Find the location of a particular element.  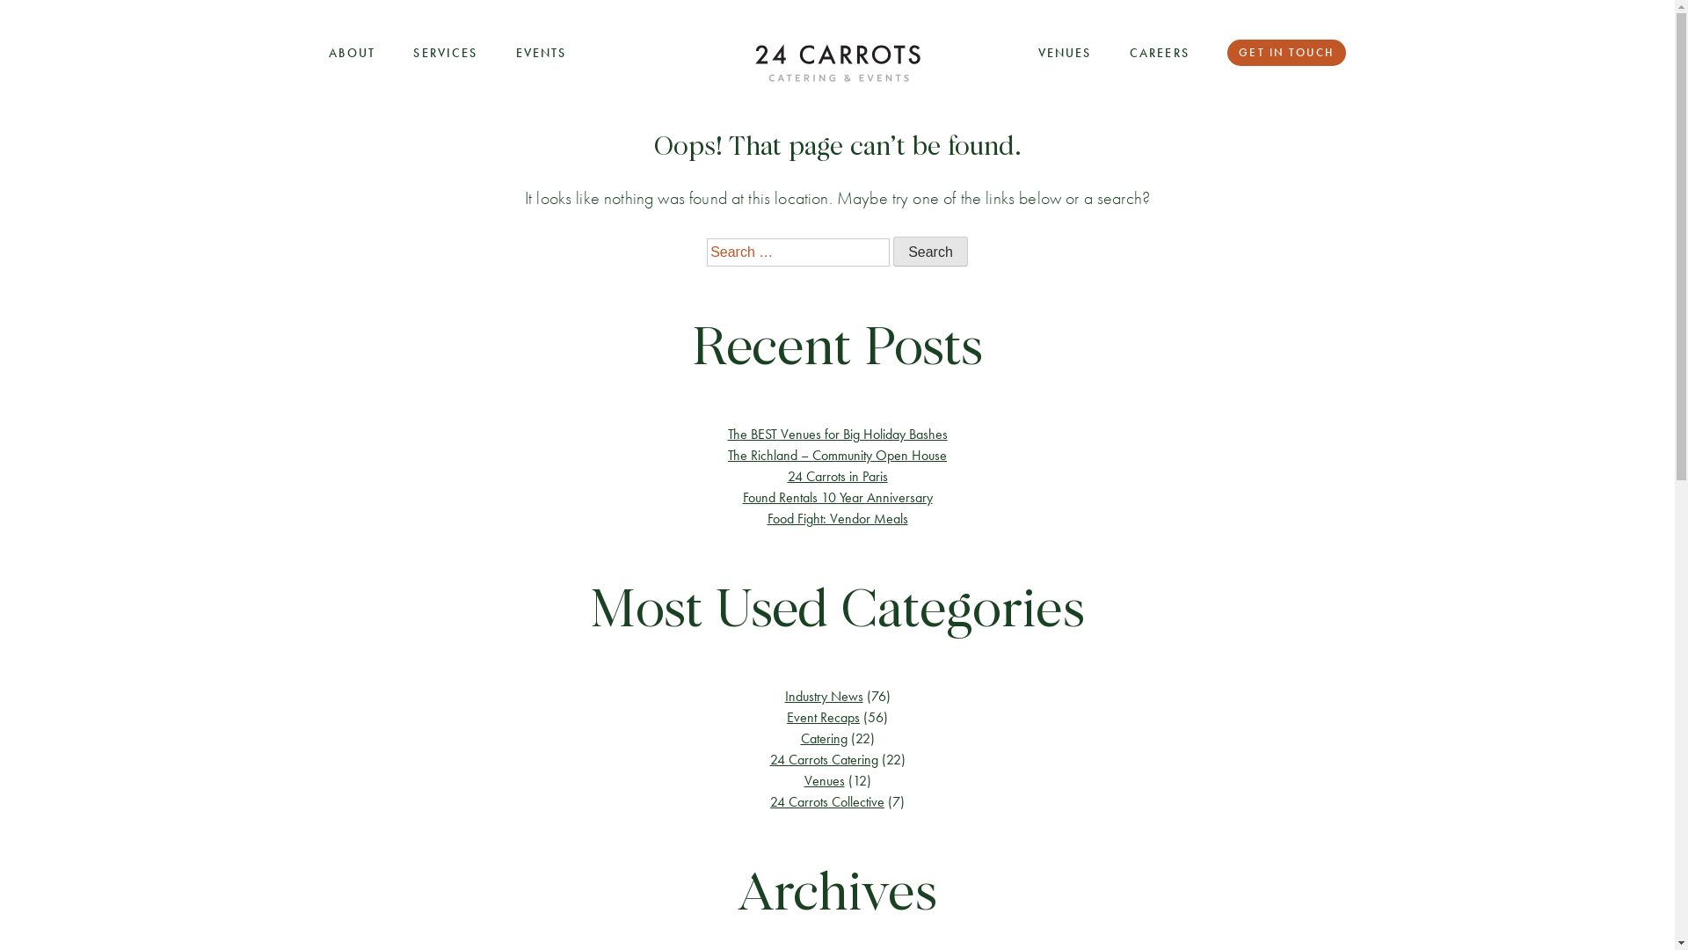

HOME is located at coordinates (837, 63).